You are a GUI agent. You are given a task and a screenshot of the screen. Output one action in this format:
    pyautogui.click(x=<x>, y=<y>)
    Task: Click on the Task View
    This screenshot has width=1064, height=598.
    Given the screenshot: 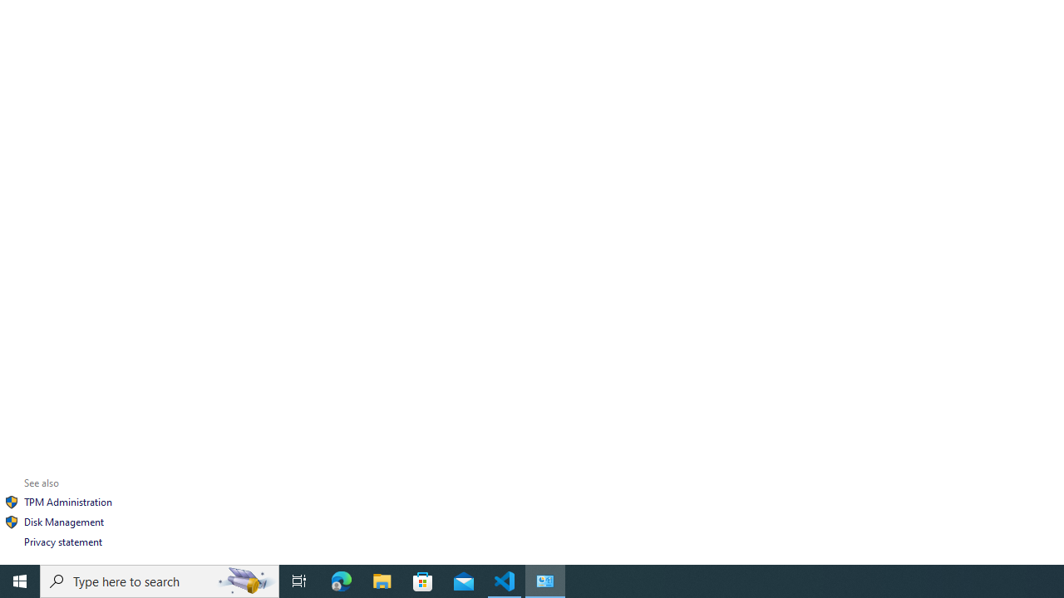 What is the action you would take?
    pyautogui.click(x=299, y=581)
    